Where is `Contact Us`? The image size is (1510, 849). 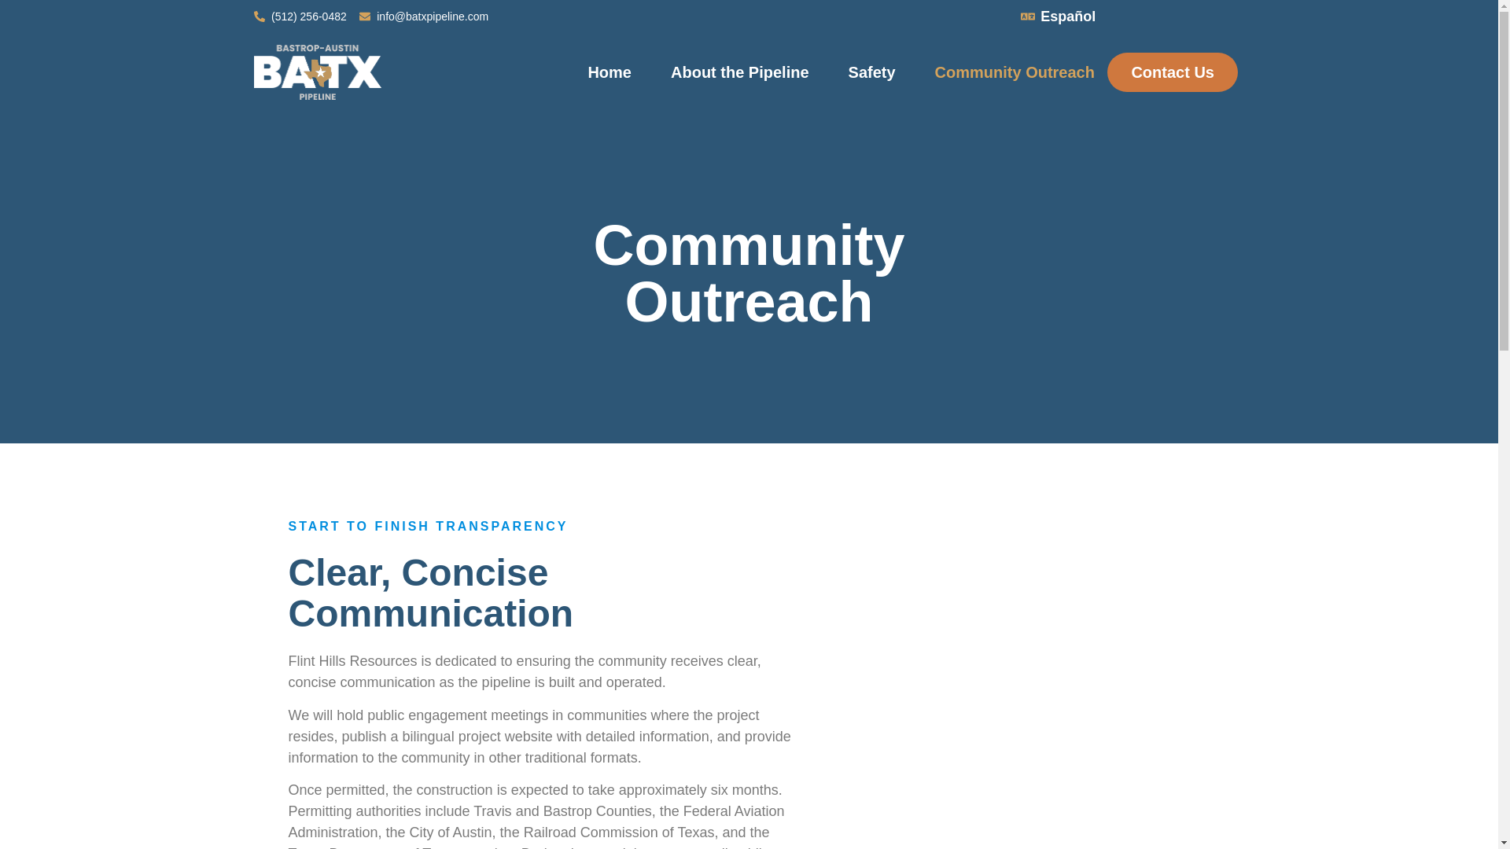 Contact Us is located at coordinates (1172, 72).